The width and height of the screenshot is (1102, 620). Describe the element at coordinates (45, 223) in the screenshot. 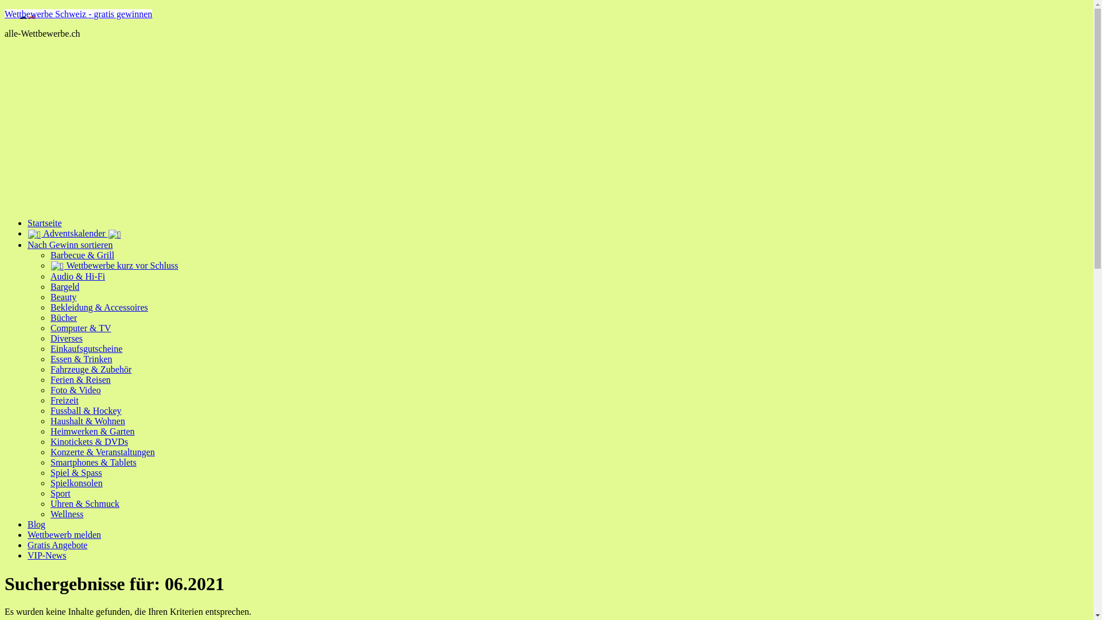

I see `Startseite` at that location.